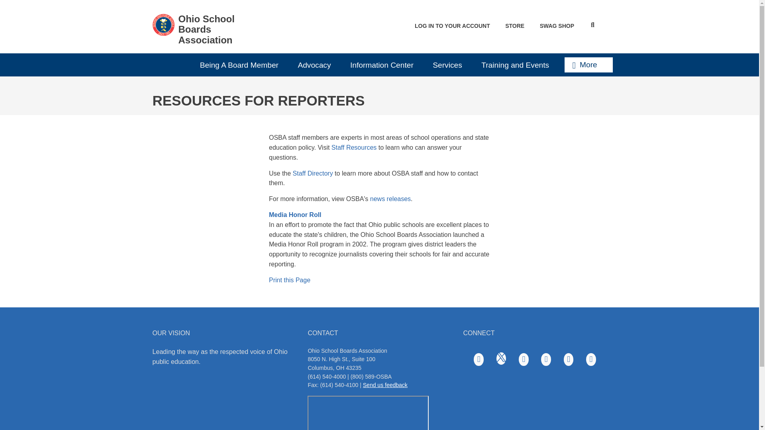 This screenshot has height=430, width=765. What do you see at coordinates (243, 64) in the screenshot?
I see `Being A Board Member` at bounding box center [243, 64].